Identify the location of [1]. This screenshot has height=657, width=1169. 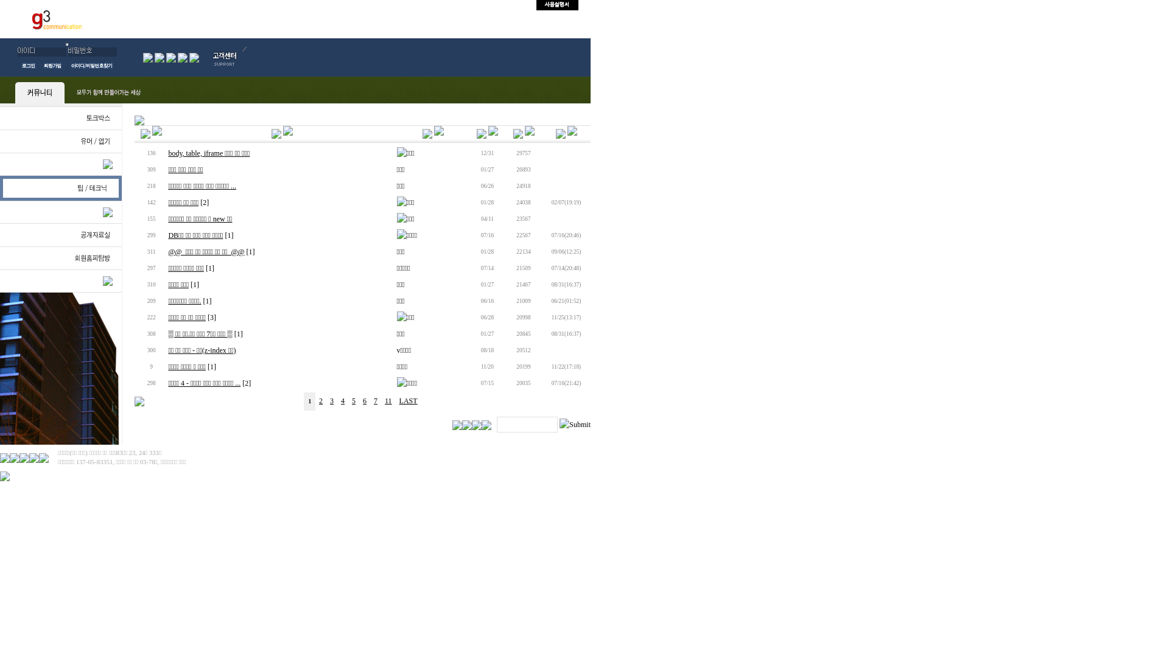
(208, 301).